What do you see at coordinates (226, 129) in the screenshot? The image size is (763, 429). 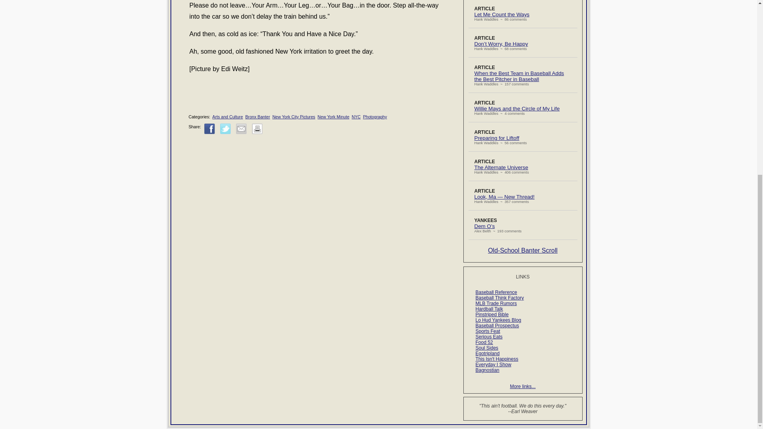 I see `Share on Twitter` at bounding box center [226, 129].